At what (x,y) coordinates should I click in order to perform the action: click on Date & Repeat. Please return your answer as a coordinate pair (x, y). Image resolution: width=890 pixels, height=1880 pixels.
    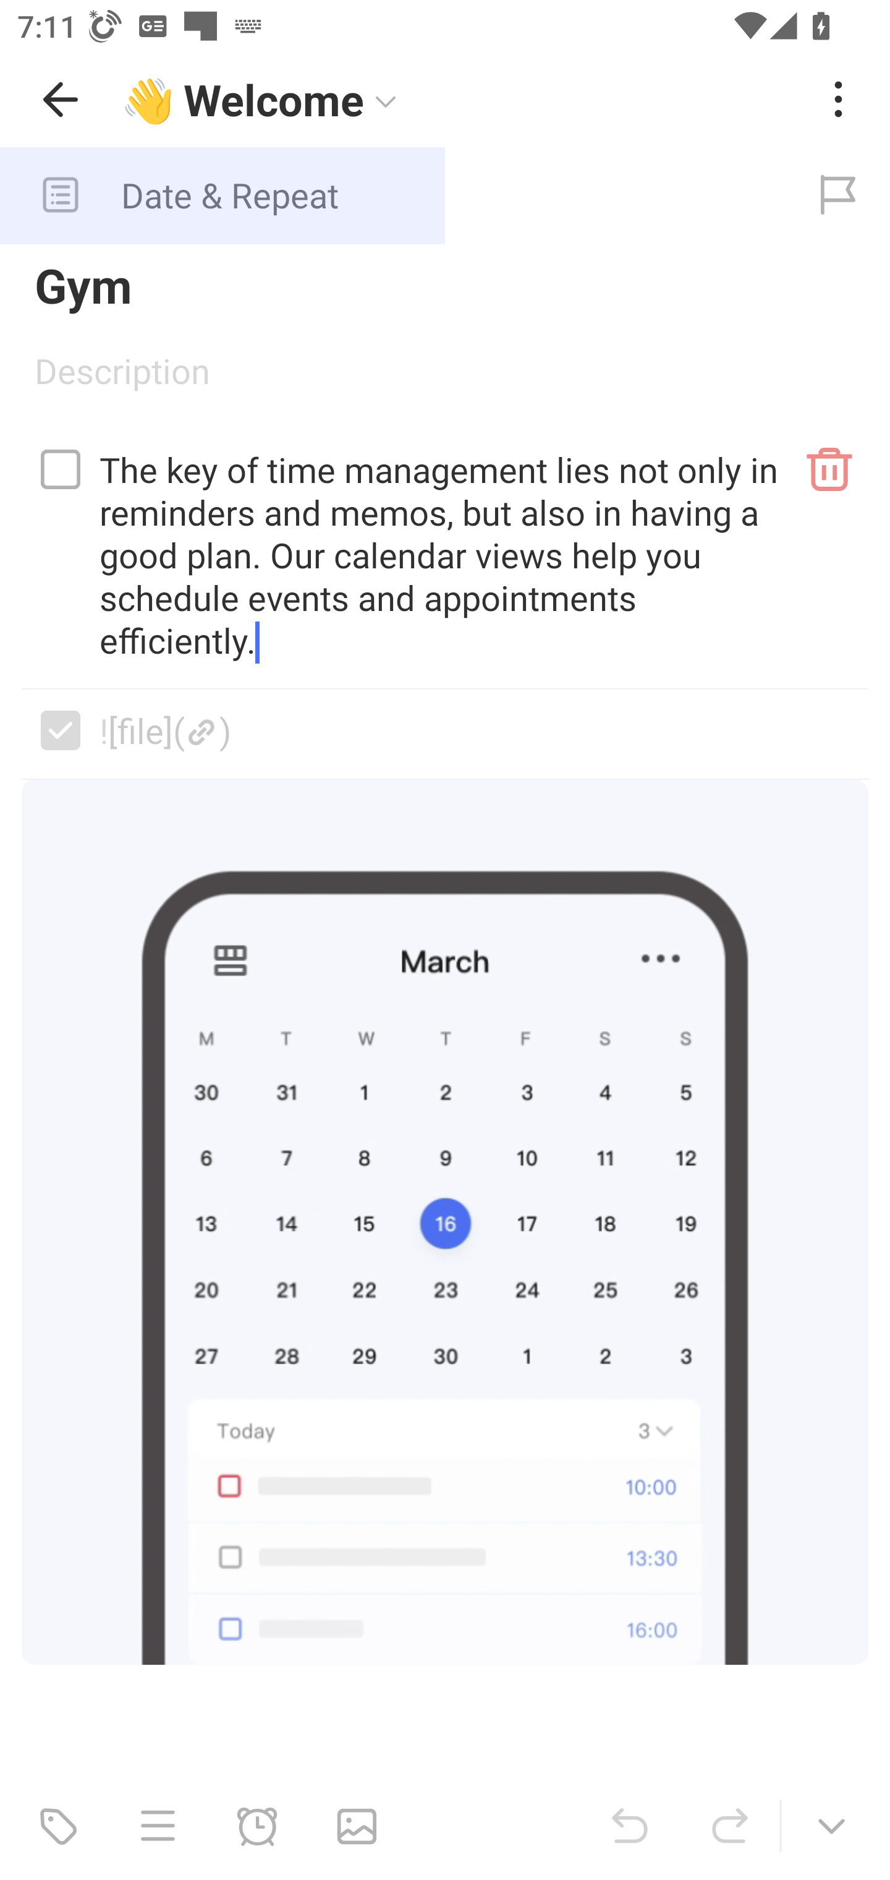
    Looking at the image, I should click on (393, 195).